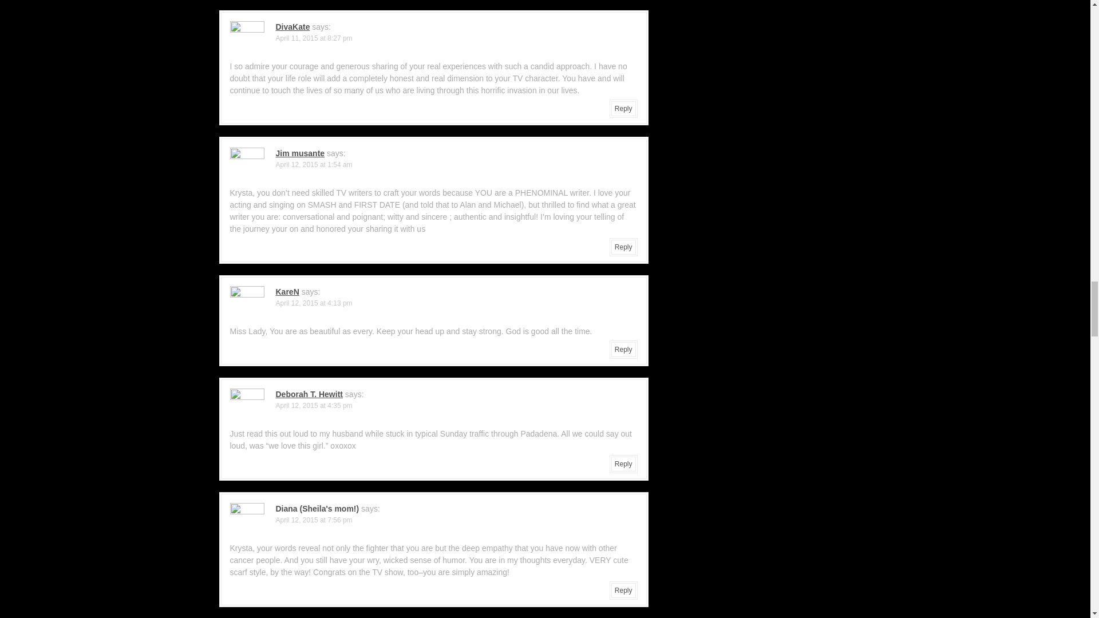 The width and height of the screenshot is (1099, 618). Describe the element at coordinates (287, 292) in the screenshot. I see `KareN` at that location.